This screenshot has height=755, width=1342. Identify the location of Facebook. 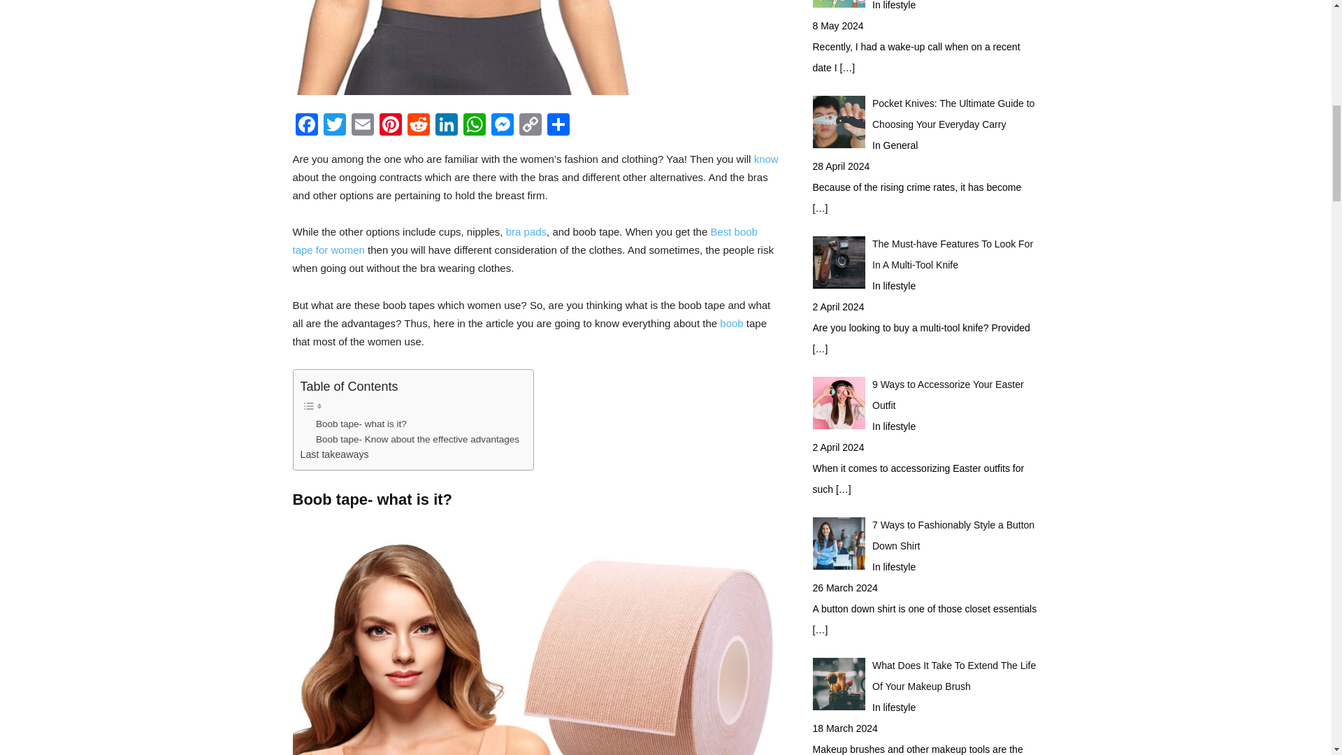
(306, 126).